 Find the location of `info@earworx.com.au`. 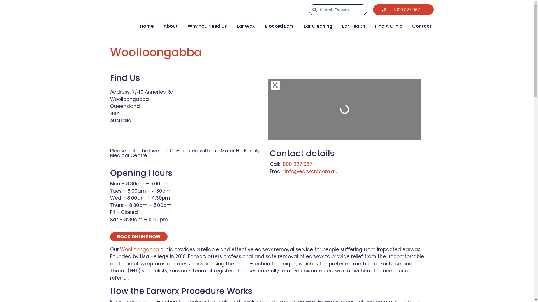

info@earworx.com.au is located at coordinates (311, 171).